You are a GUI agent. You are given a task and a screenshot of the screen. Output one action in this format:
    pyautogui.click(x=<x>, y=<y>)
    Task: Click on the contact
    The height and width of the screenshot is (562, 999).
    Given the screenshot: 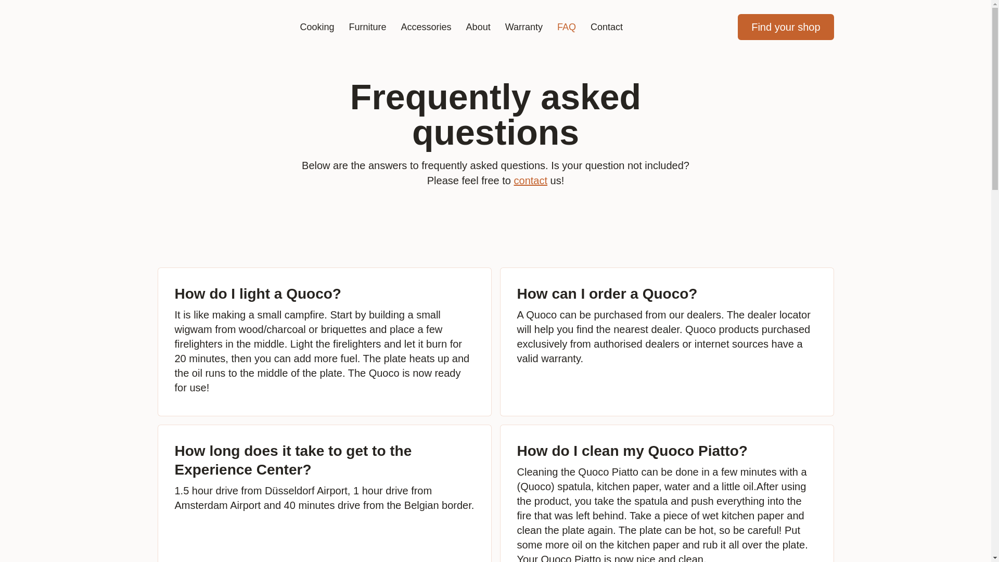 What is the action you would take?
    pyautogui.click(x=531, y=180)
    